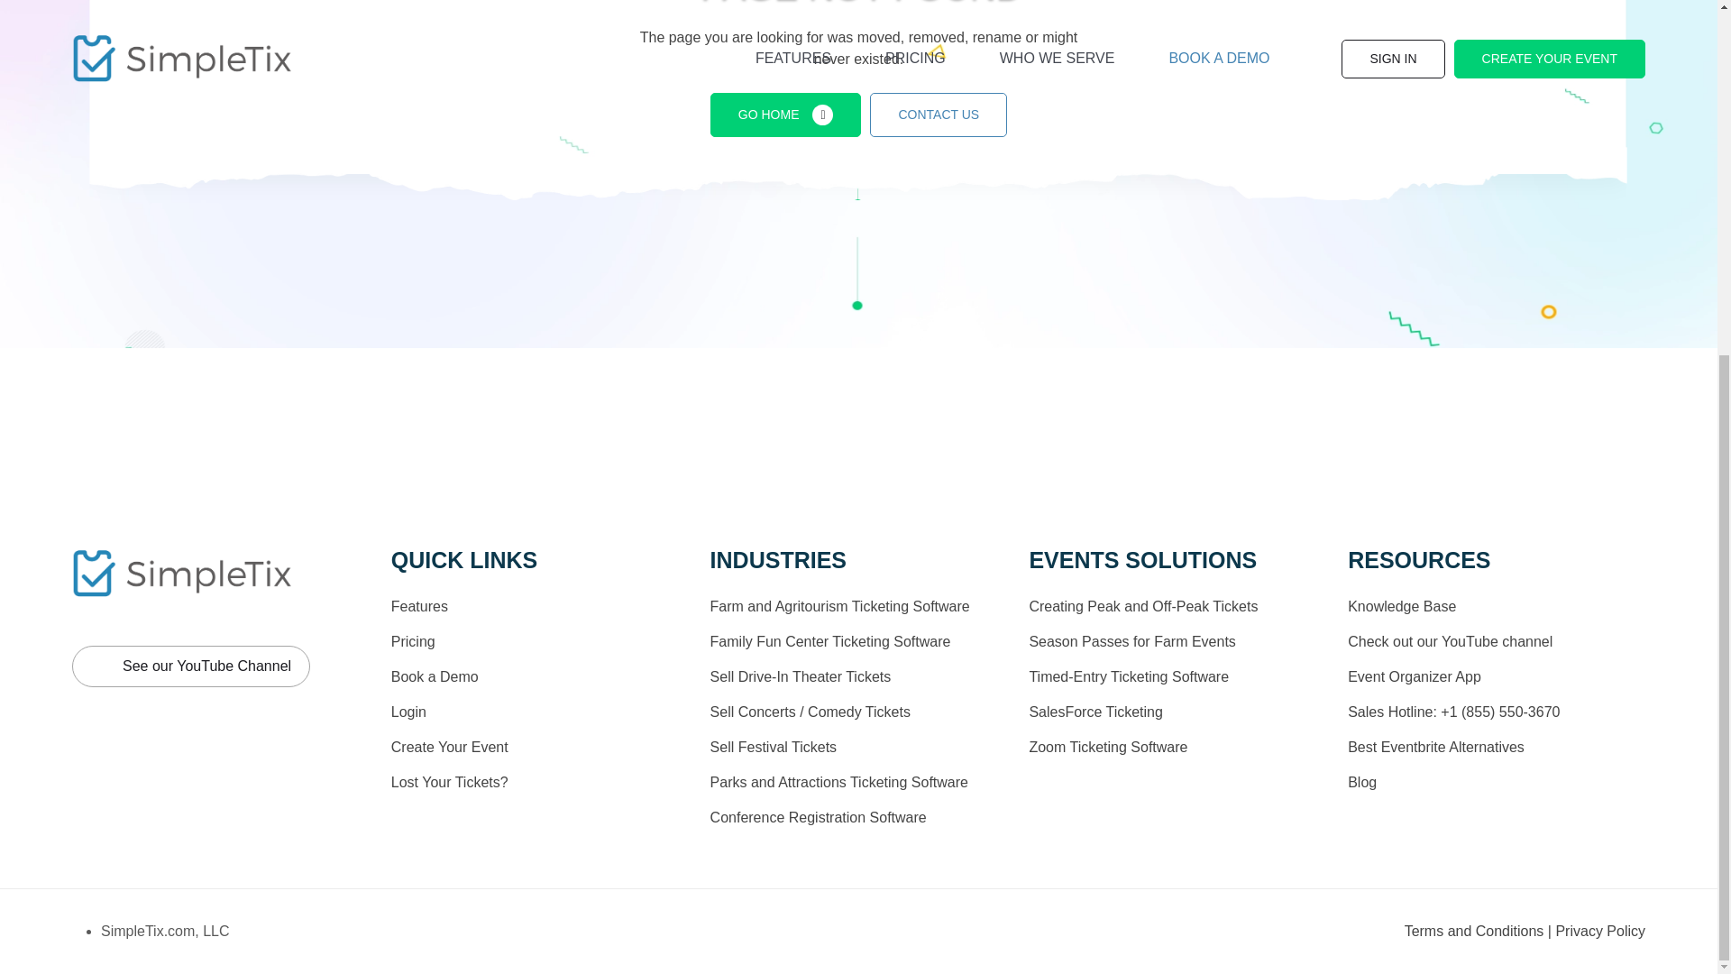 This screenshot has width=1731, height=974. What do you see at coordinates (1401, 606) in the screenshot?
I see `Knowledge Base` at bounding box center [1401, 606].